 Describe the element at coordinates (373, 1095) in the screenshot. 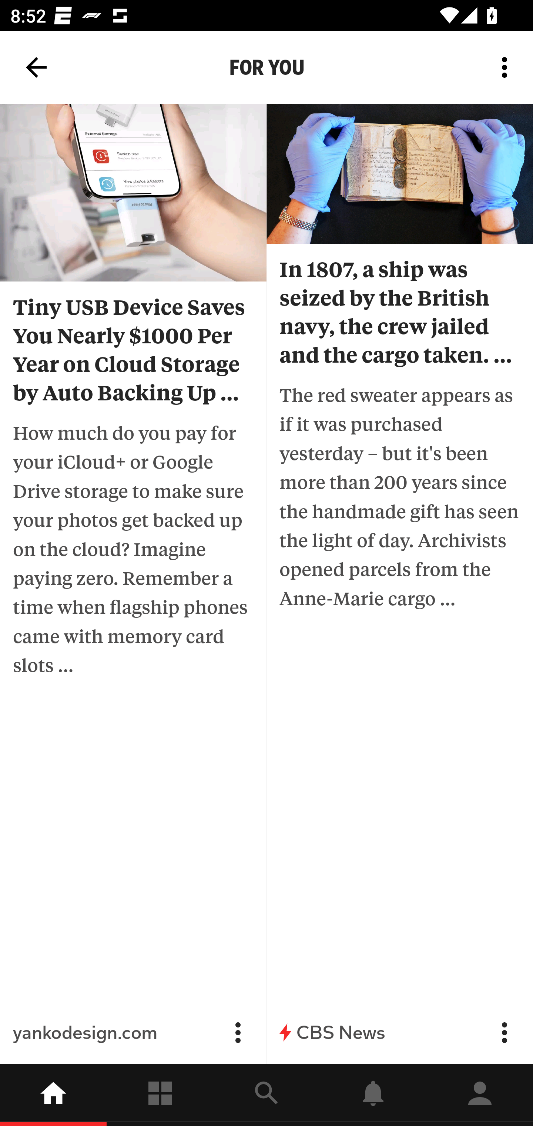

I see `Notifications` at that location.